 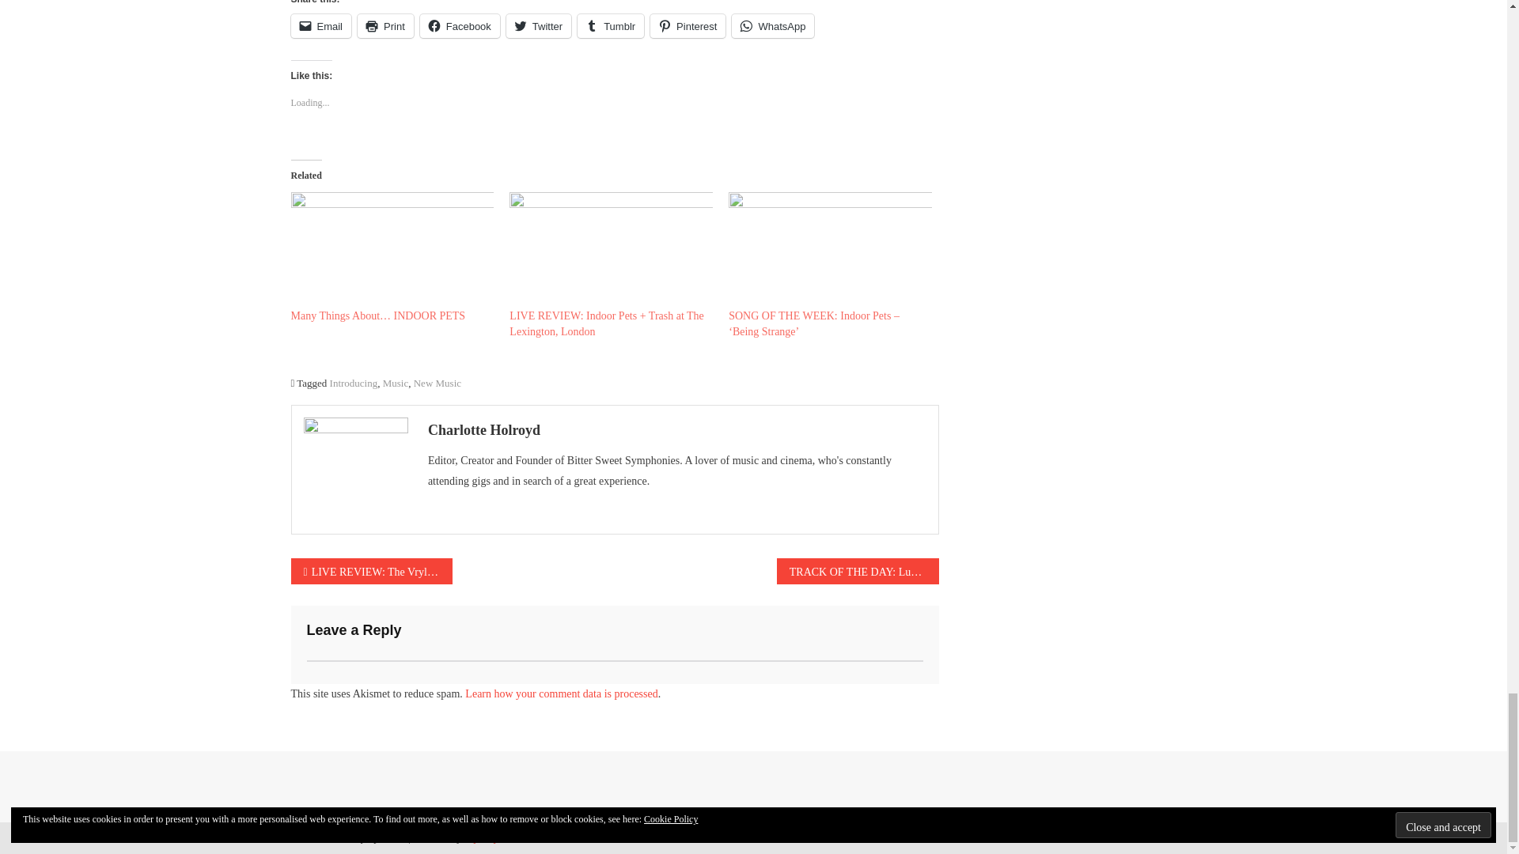 What do you see at coordinates (688, 25) in the screenshot?
I see `Click to share on Pinterest` at bounding box center [688, 25].